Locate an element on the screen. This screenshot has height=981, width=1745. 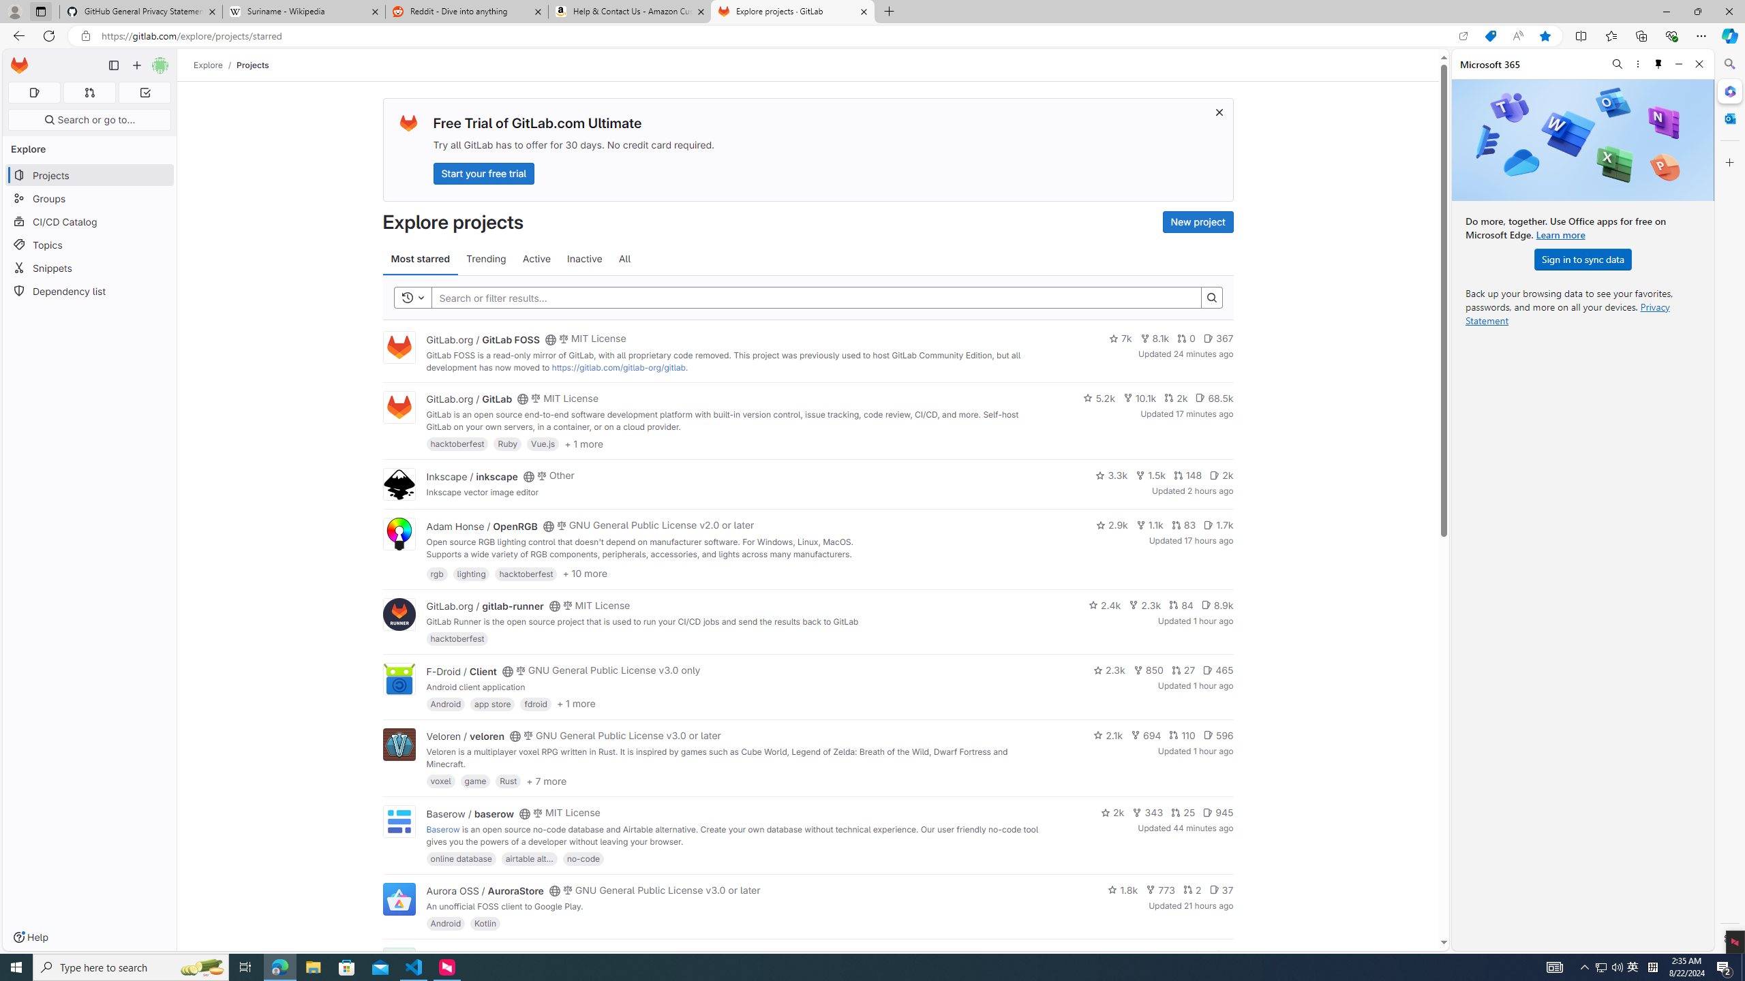
Class: s14 gl-mr-2 is located at coordinates (1219, 954).